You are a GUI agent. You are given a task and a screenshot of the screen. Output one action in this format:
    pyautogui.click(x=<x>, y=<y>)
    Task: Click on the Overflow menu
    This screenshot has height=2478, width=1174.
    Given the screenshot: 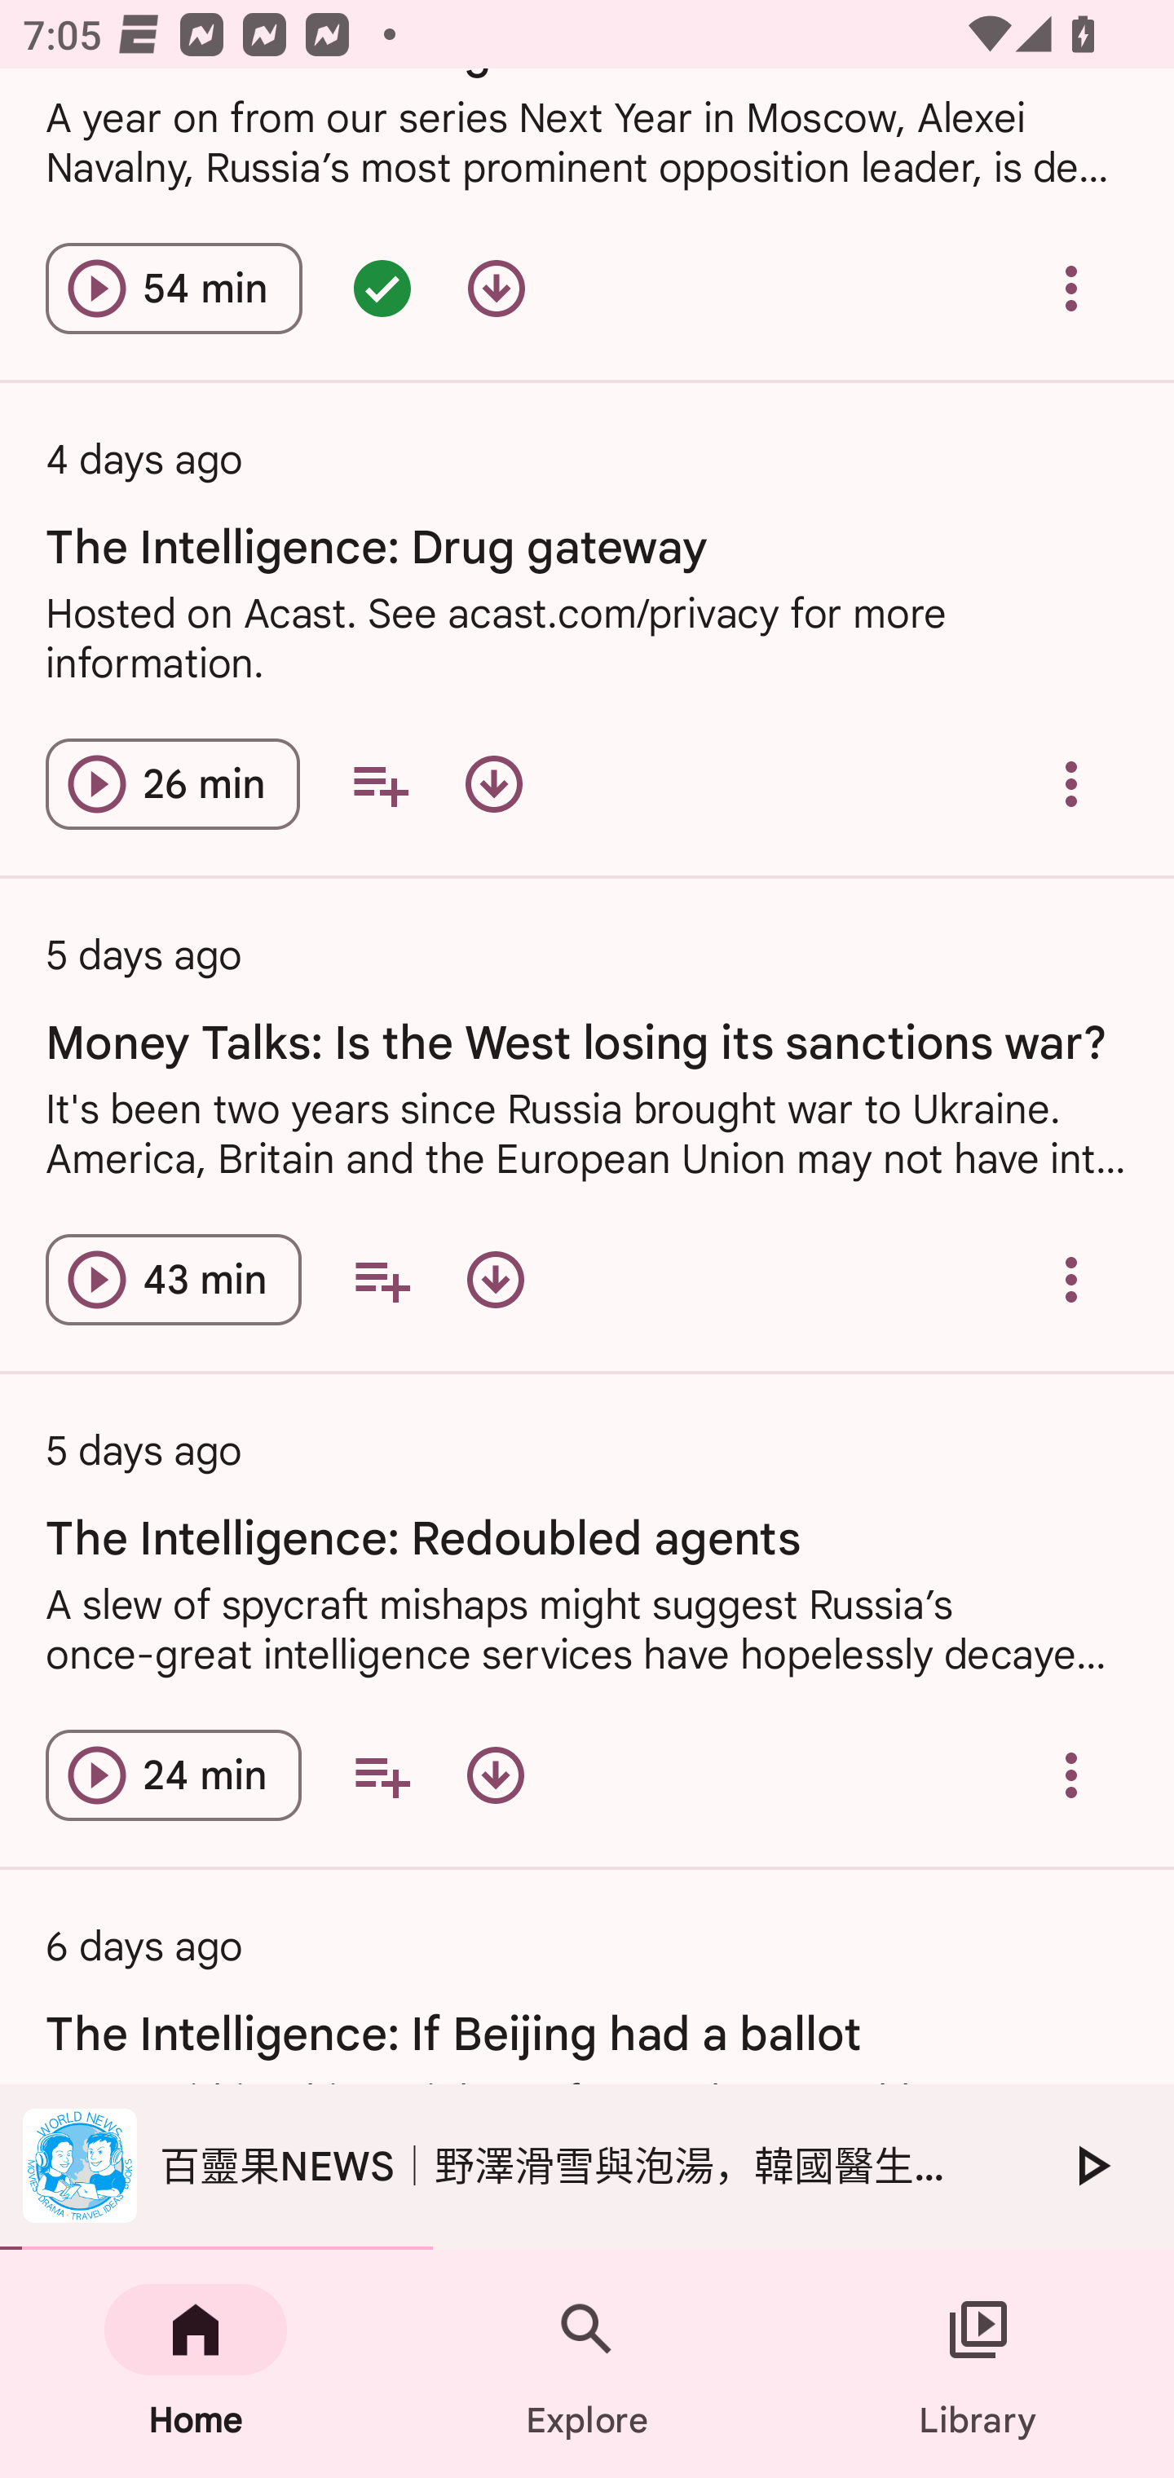 What is the action you would take?
    pyautogui.click(x=1071, y=289)
    